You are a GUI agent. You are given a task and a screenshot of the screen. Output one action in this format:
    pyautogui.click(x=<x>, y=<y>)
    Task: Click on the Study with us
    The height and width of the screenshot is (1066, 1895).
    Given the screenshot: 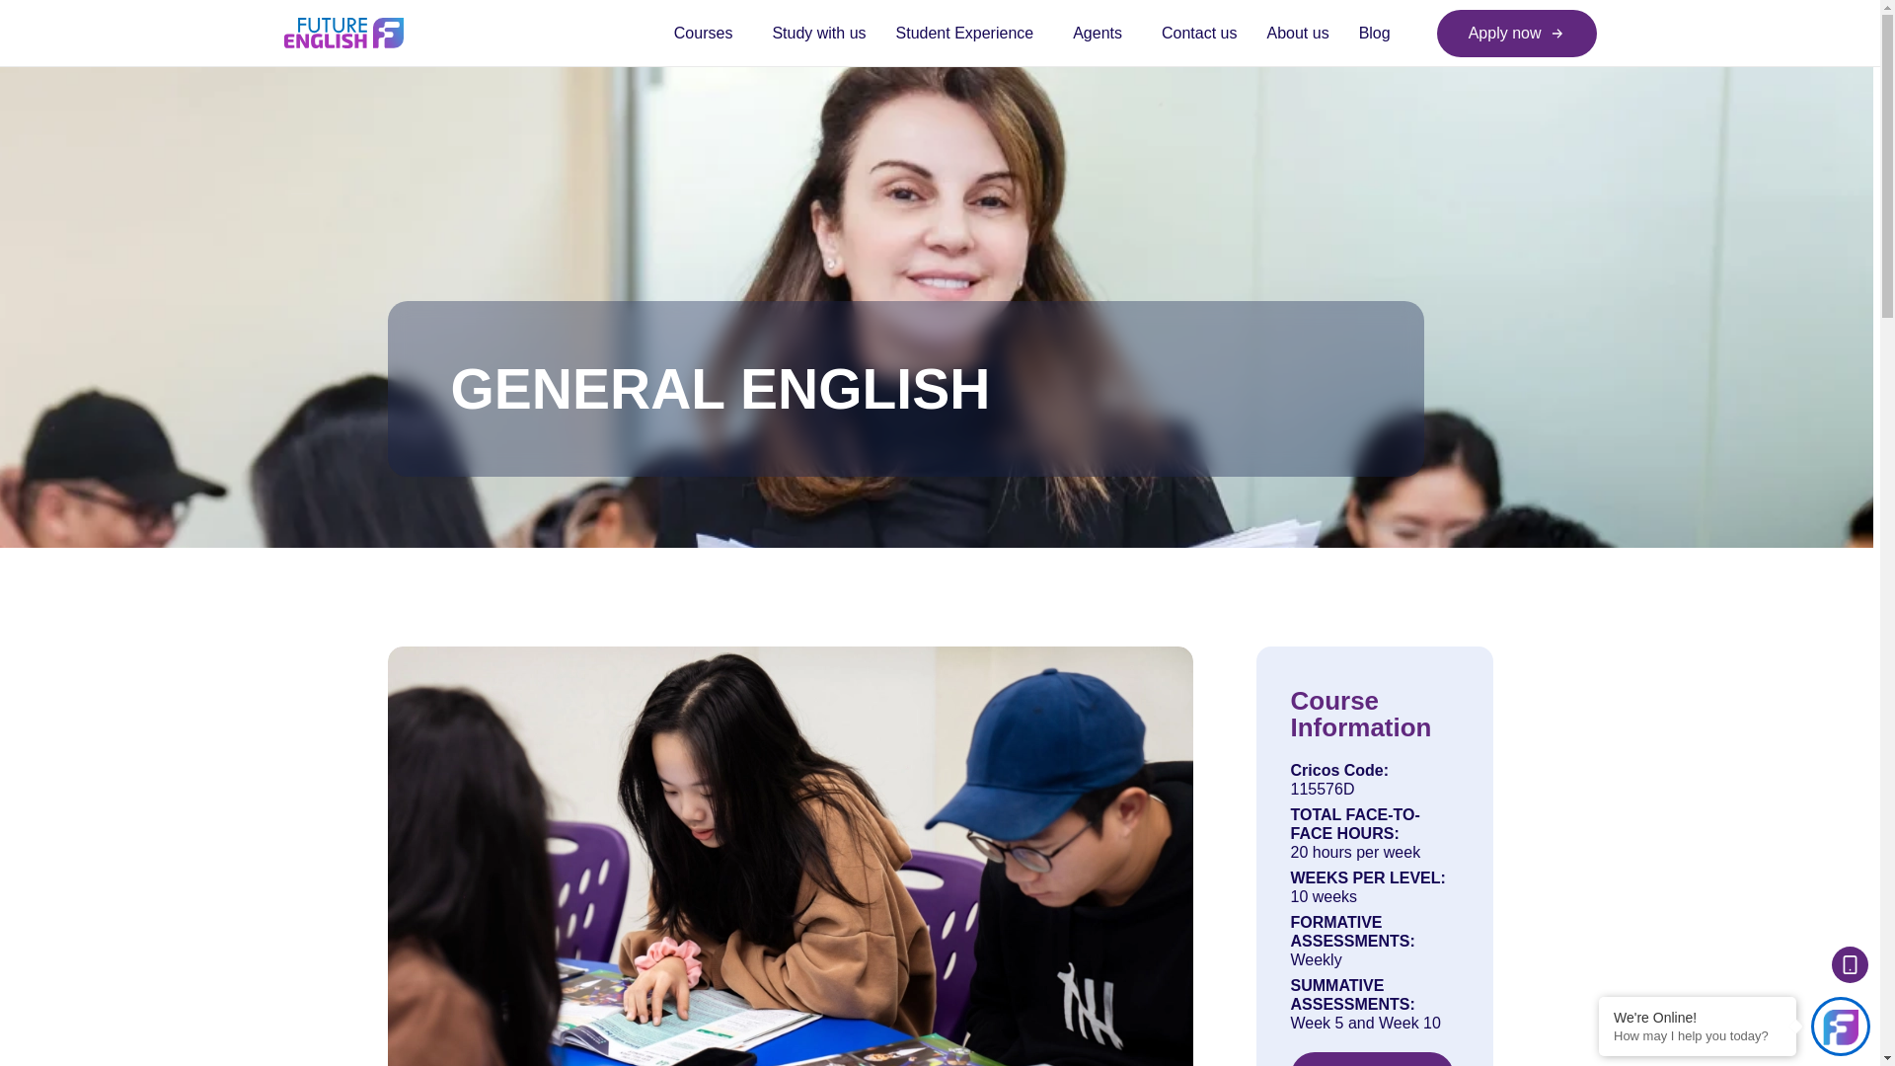 What is the action you would take?
    pyautogui.click(x=818, y=33)
    